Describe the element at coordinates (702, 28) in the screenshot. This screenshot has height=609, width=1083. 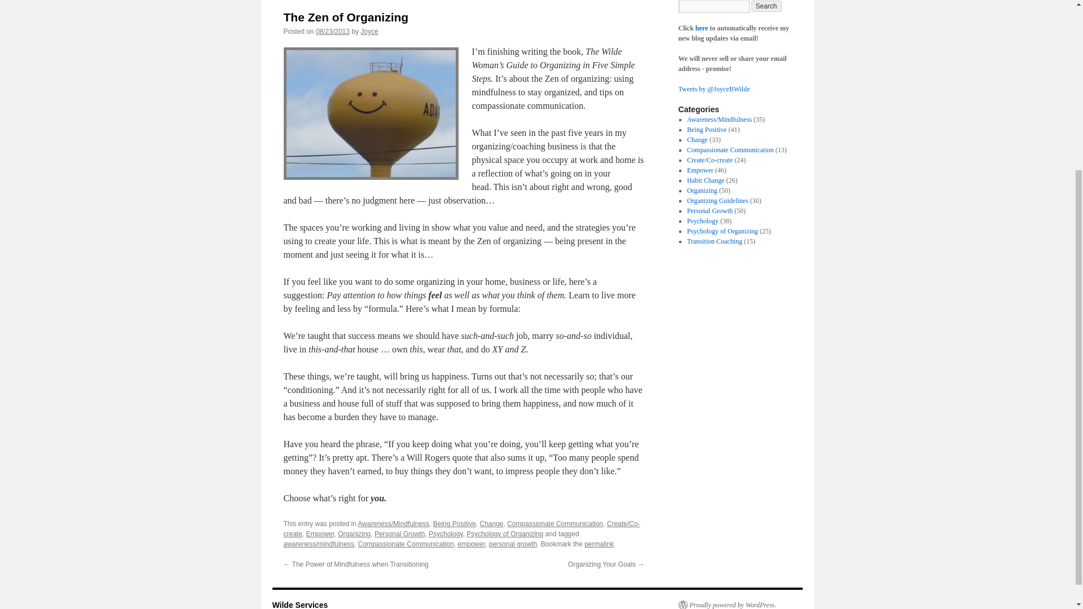
I see `here` at that location.